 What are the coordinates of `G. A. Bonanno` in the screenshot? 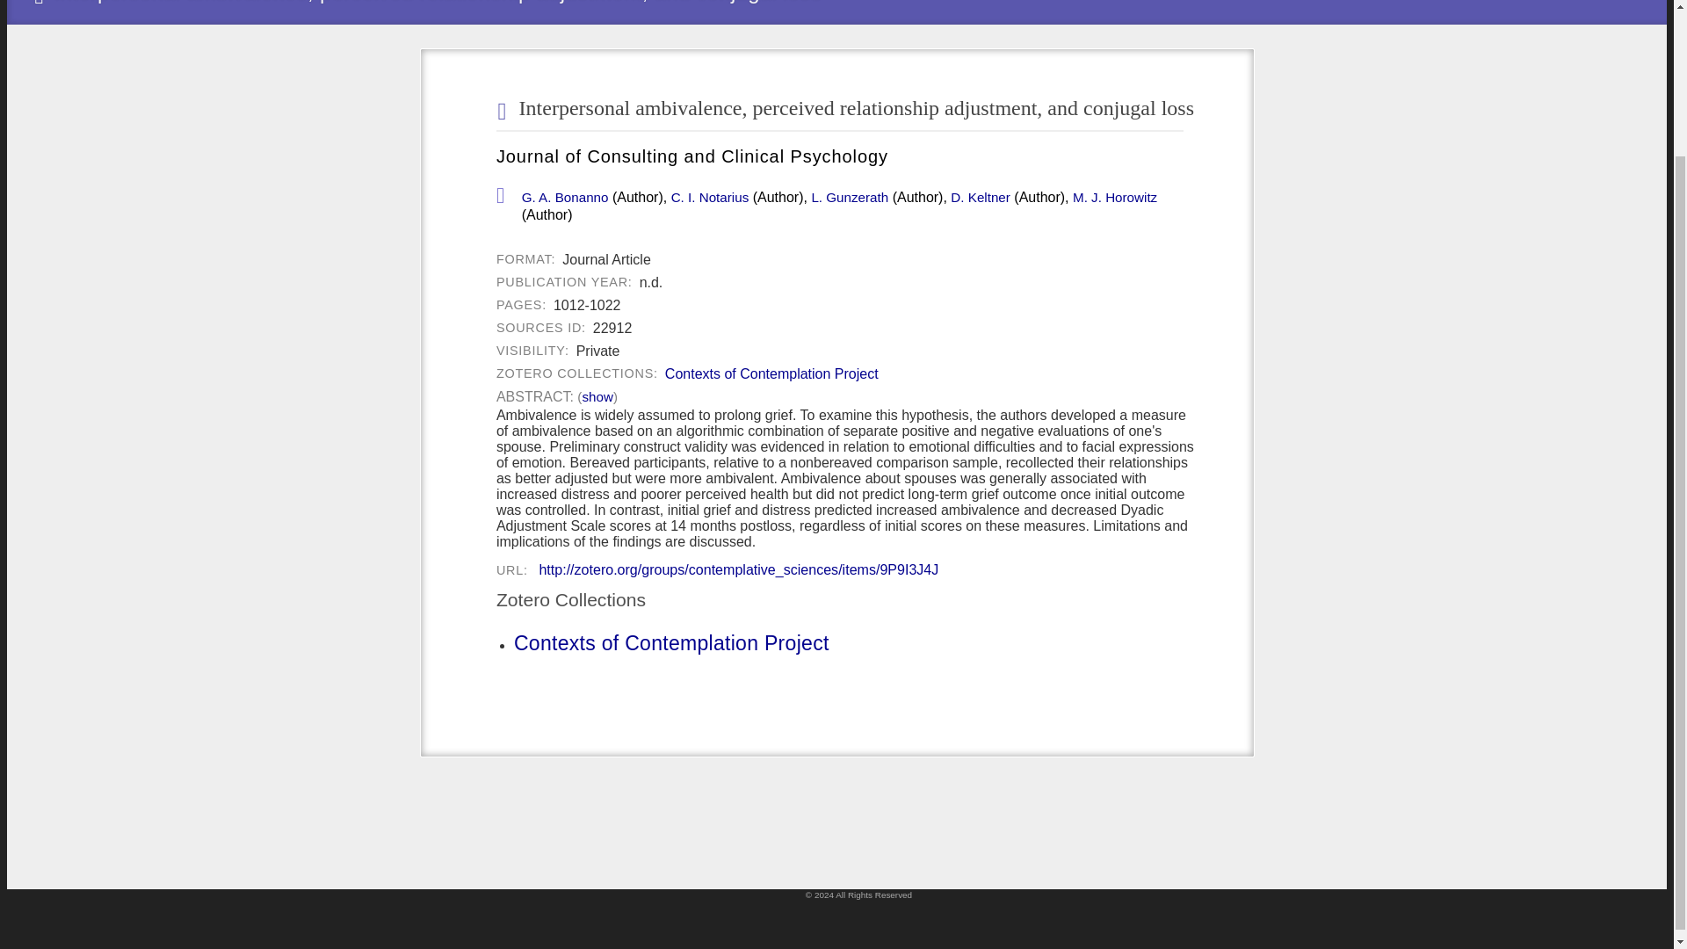 It's located at (565, 198).